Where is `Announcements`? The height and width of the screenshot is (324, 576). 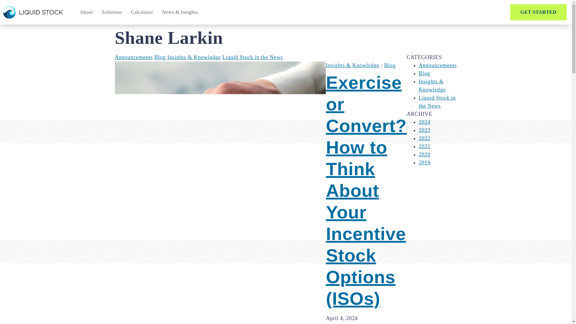 Announcements is located at coordinates (133, 57).